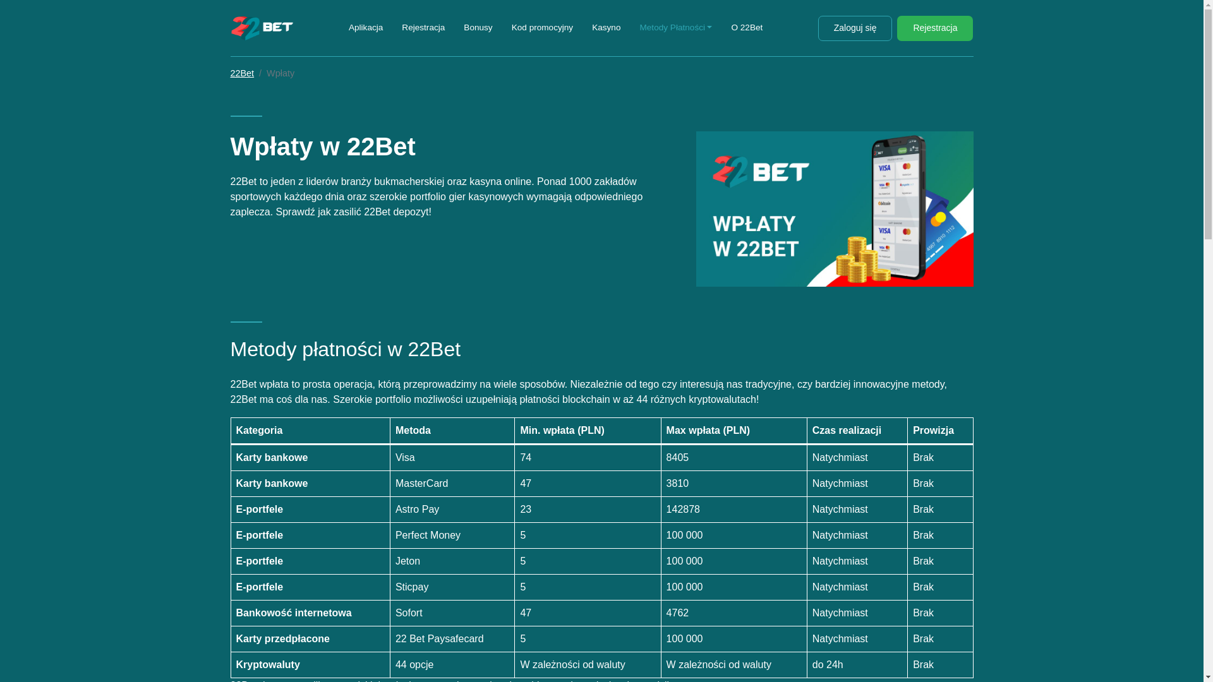 The image size is (1213, 682). Describe the element at coordinates (478, 28) in the screenshot. I see `Bonusy` at that location.